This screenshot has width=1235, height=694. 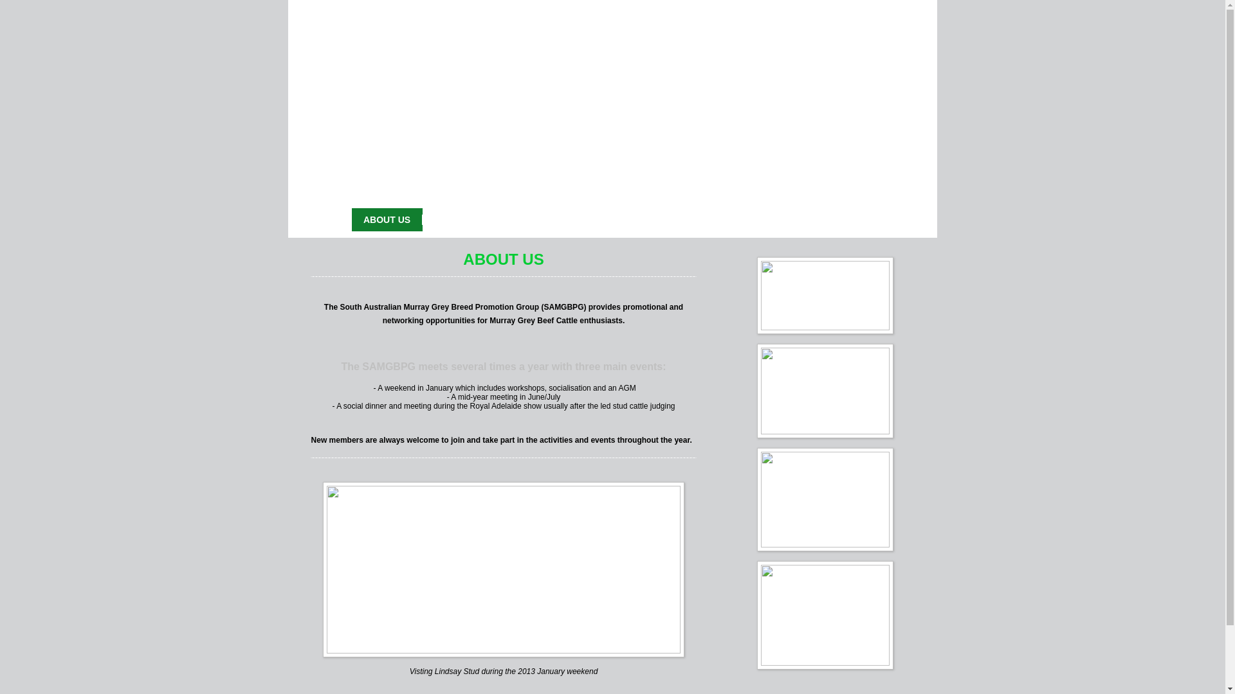 I want to click on SA MURRAY GREY BEEF, so click(x=785, y=220).